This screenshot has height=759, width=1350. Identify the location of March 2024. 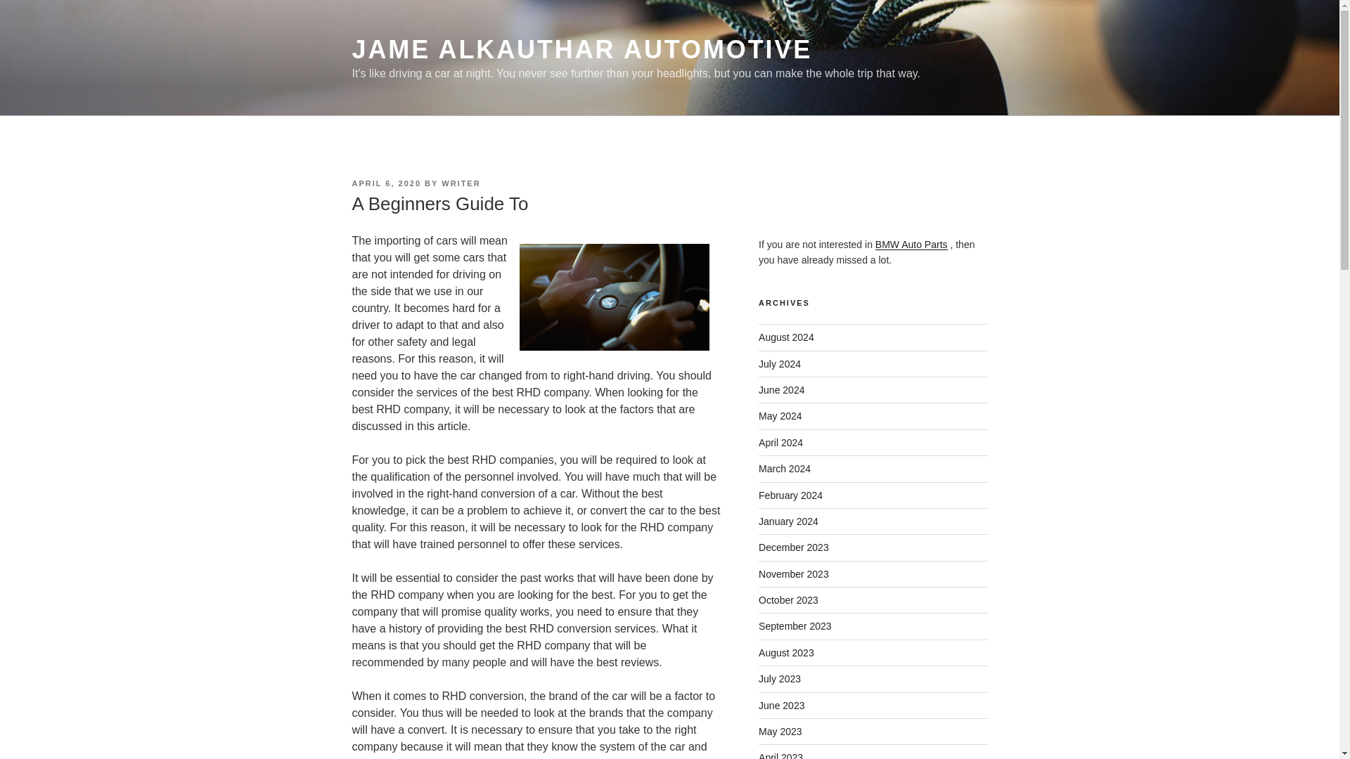
(785, 468).